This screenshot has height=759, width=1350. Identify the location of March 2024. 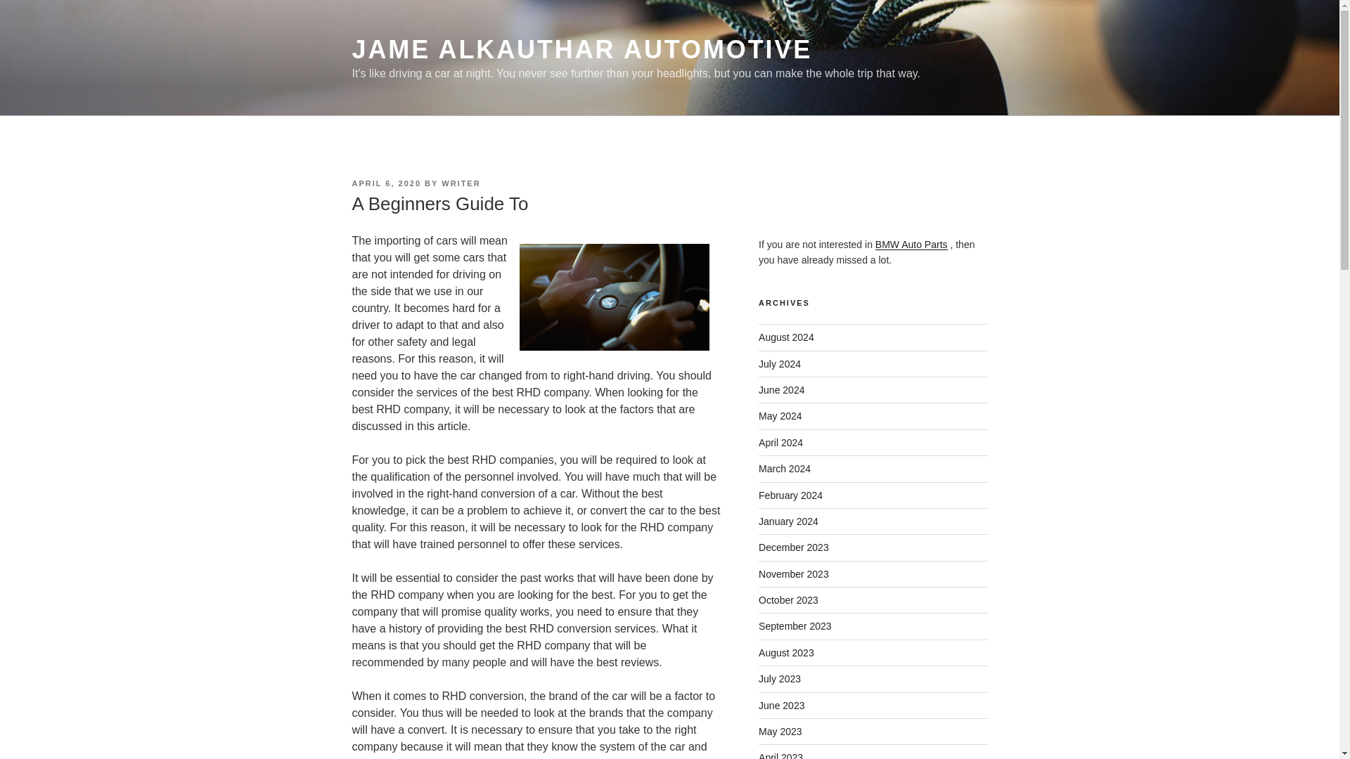
(785, 468).